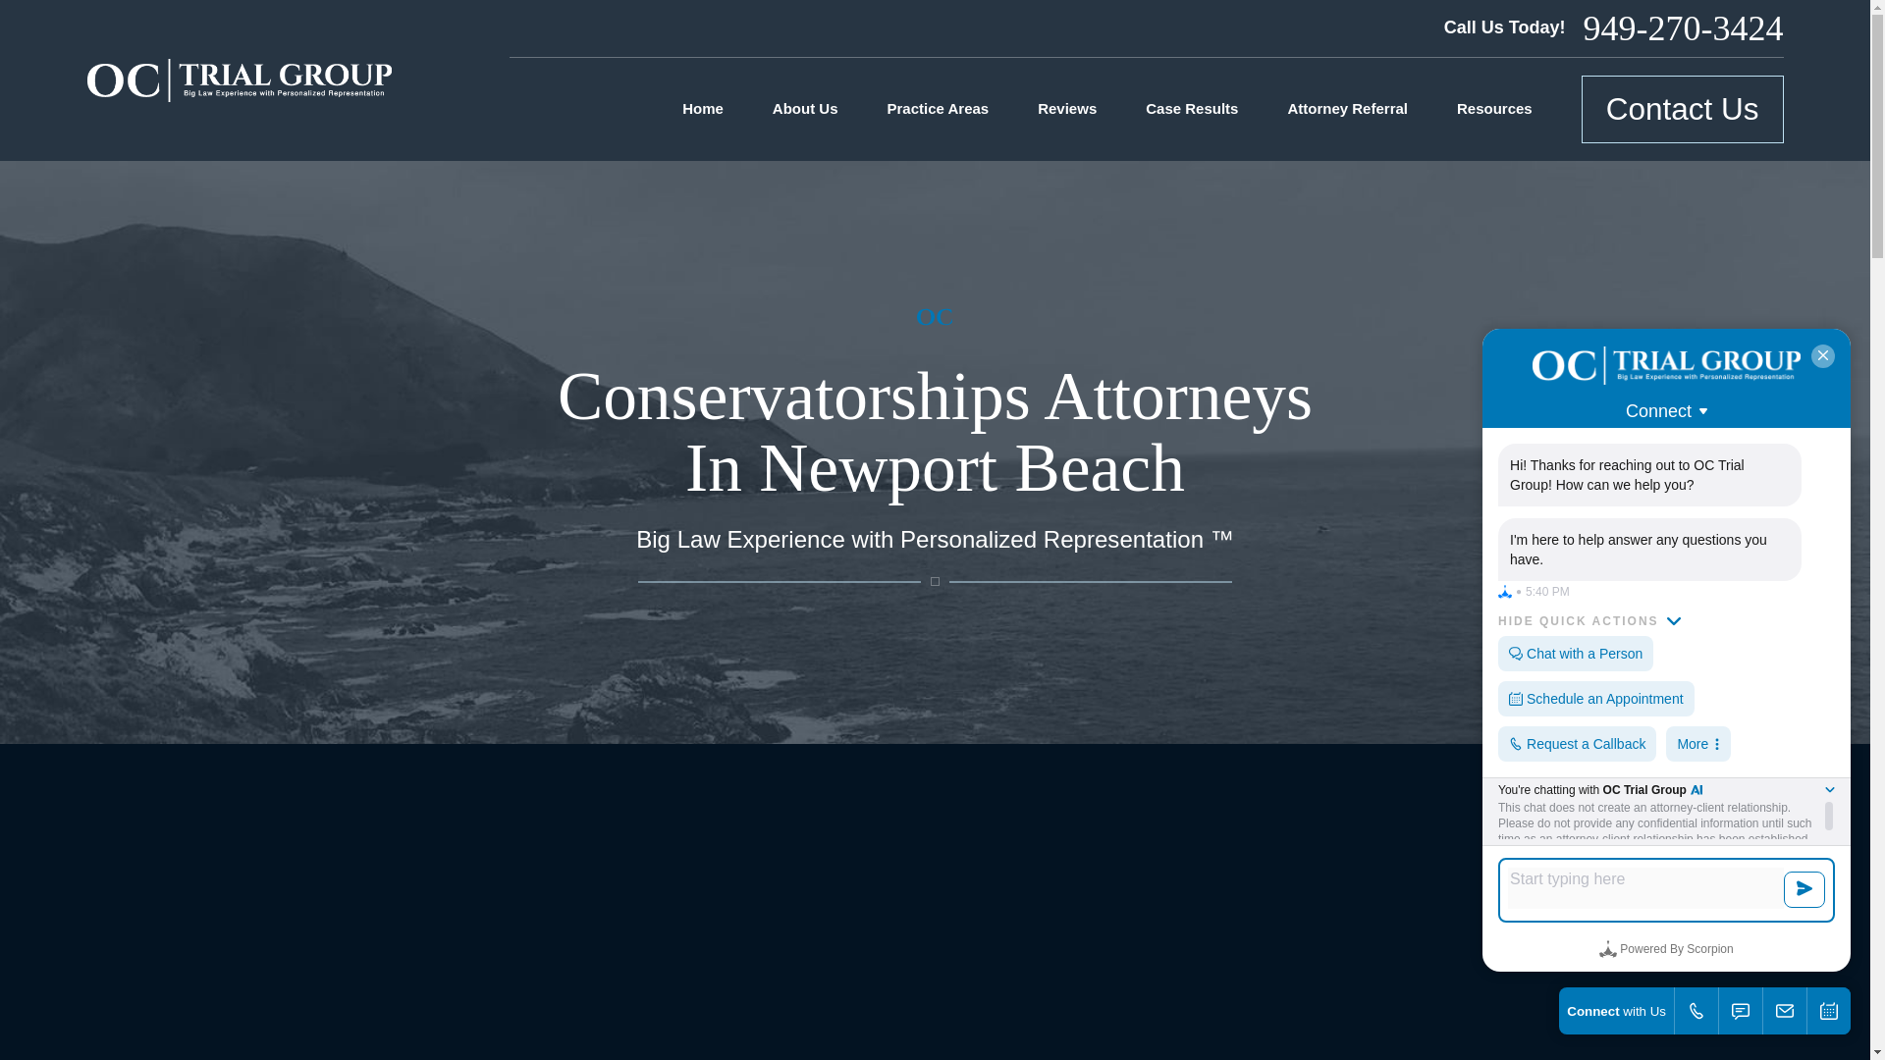  I want to click on About Us, so click(805, 109).